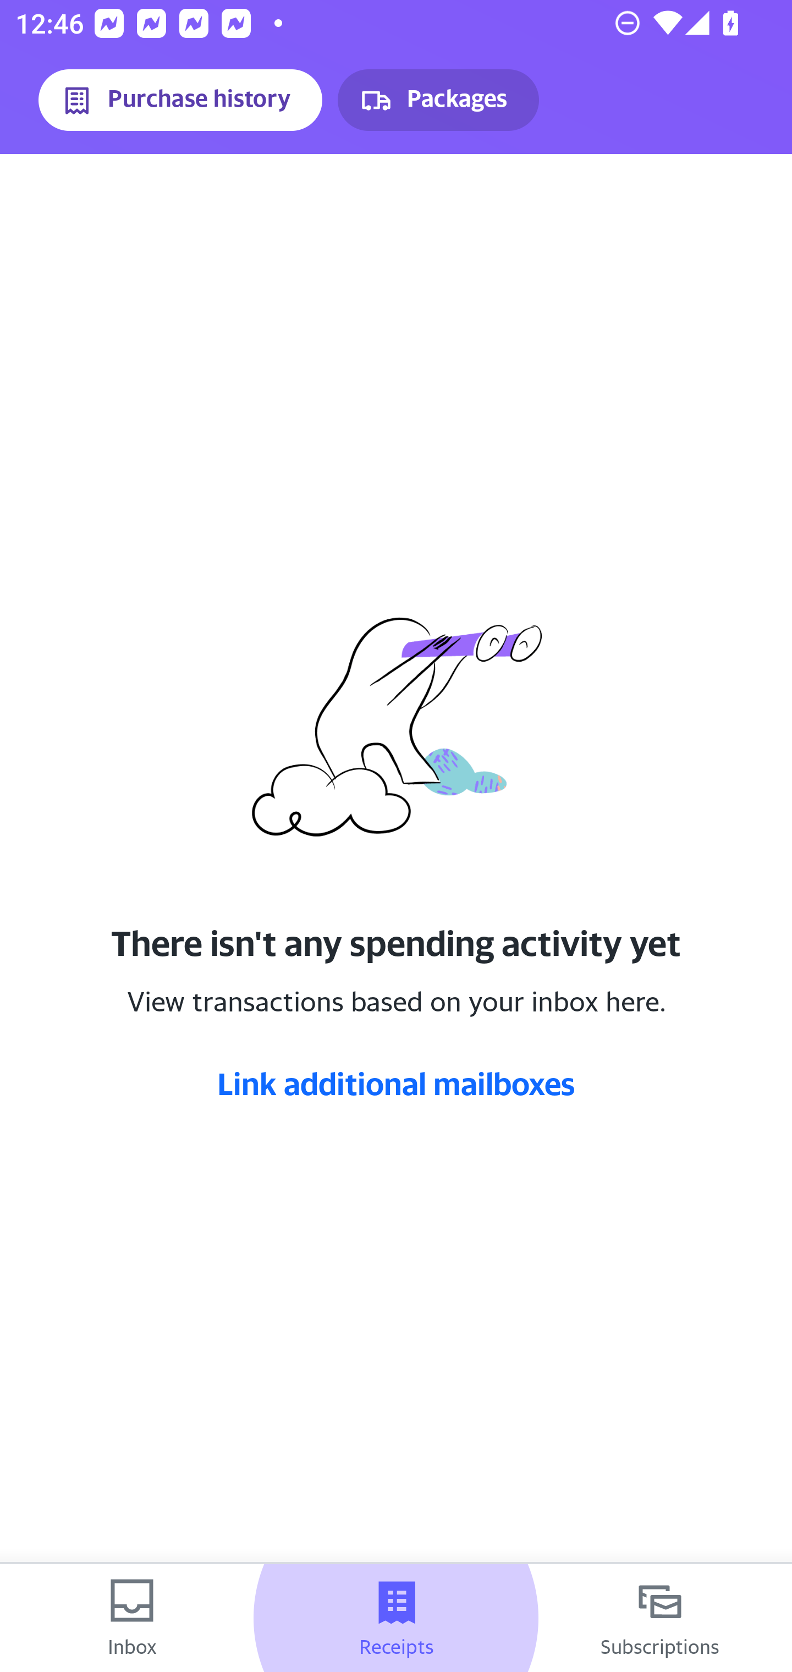  Describe the element at coordinates (660, 1618) in the screenshot. I see `Subscriptions` at that location.